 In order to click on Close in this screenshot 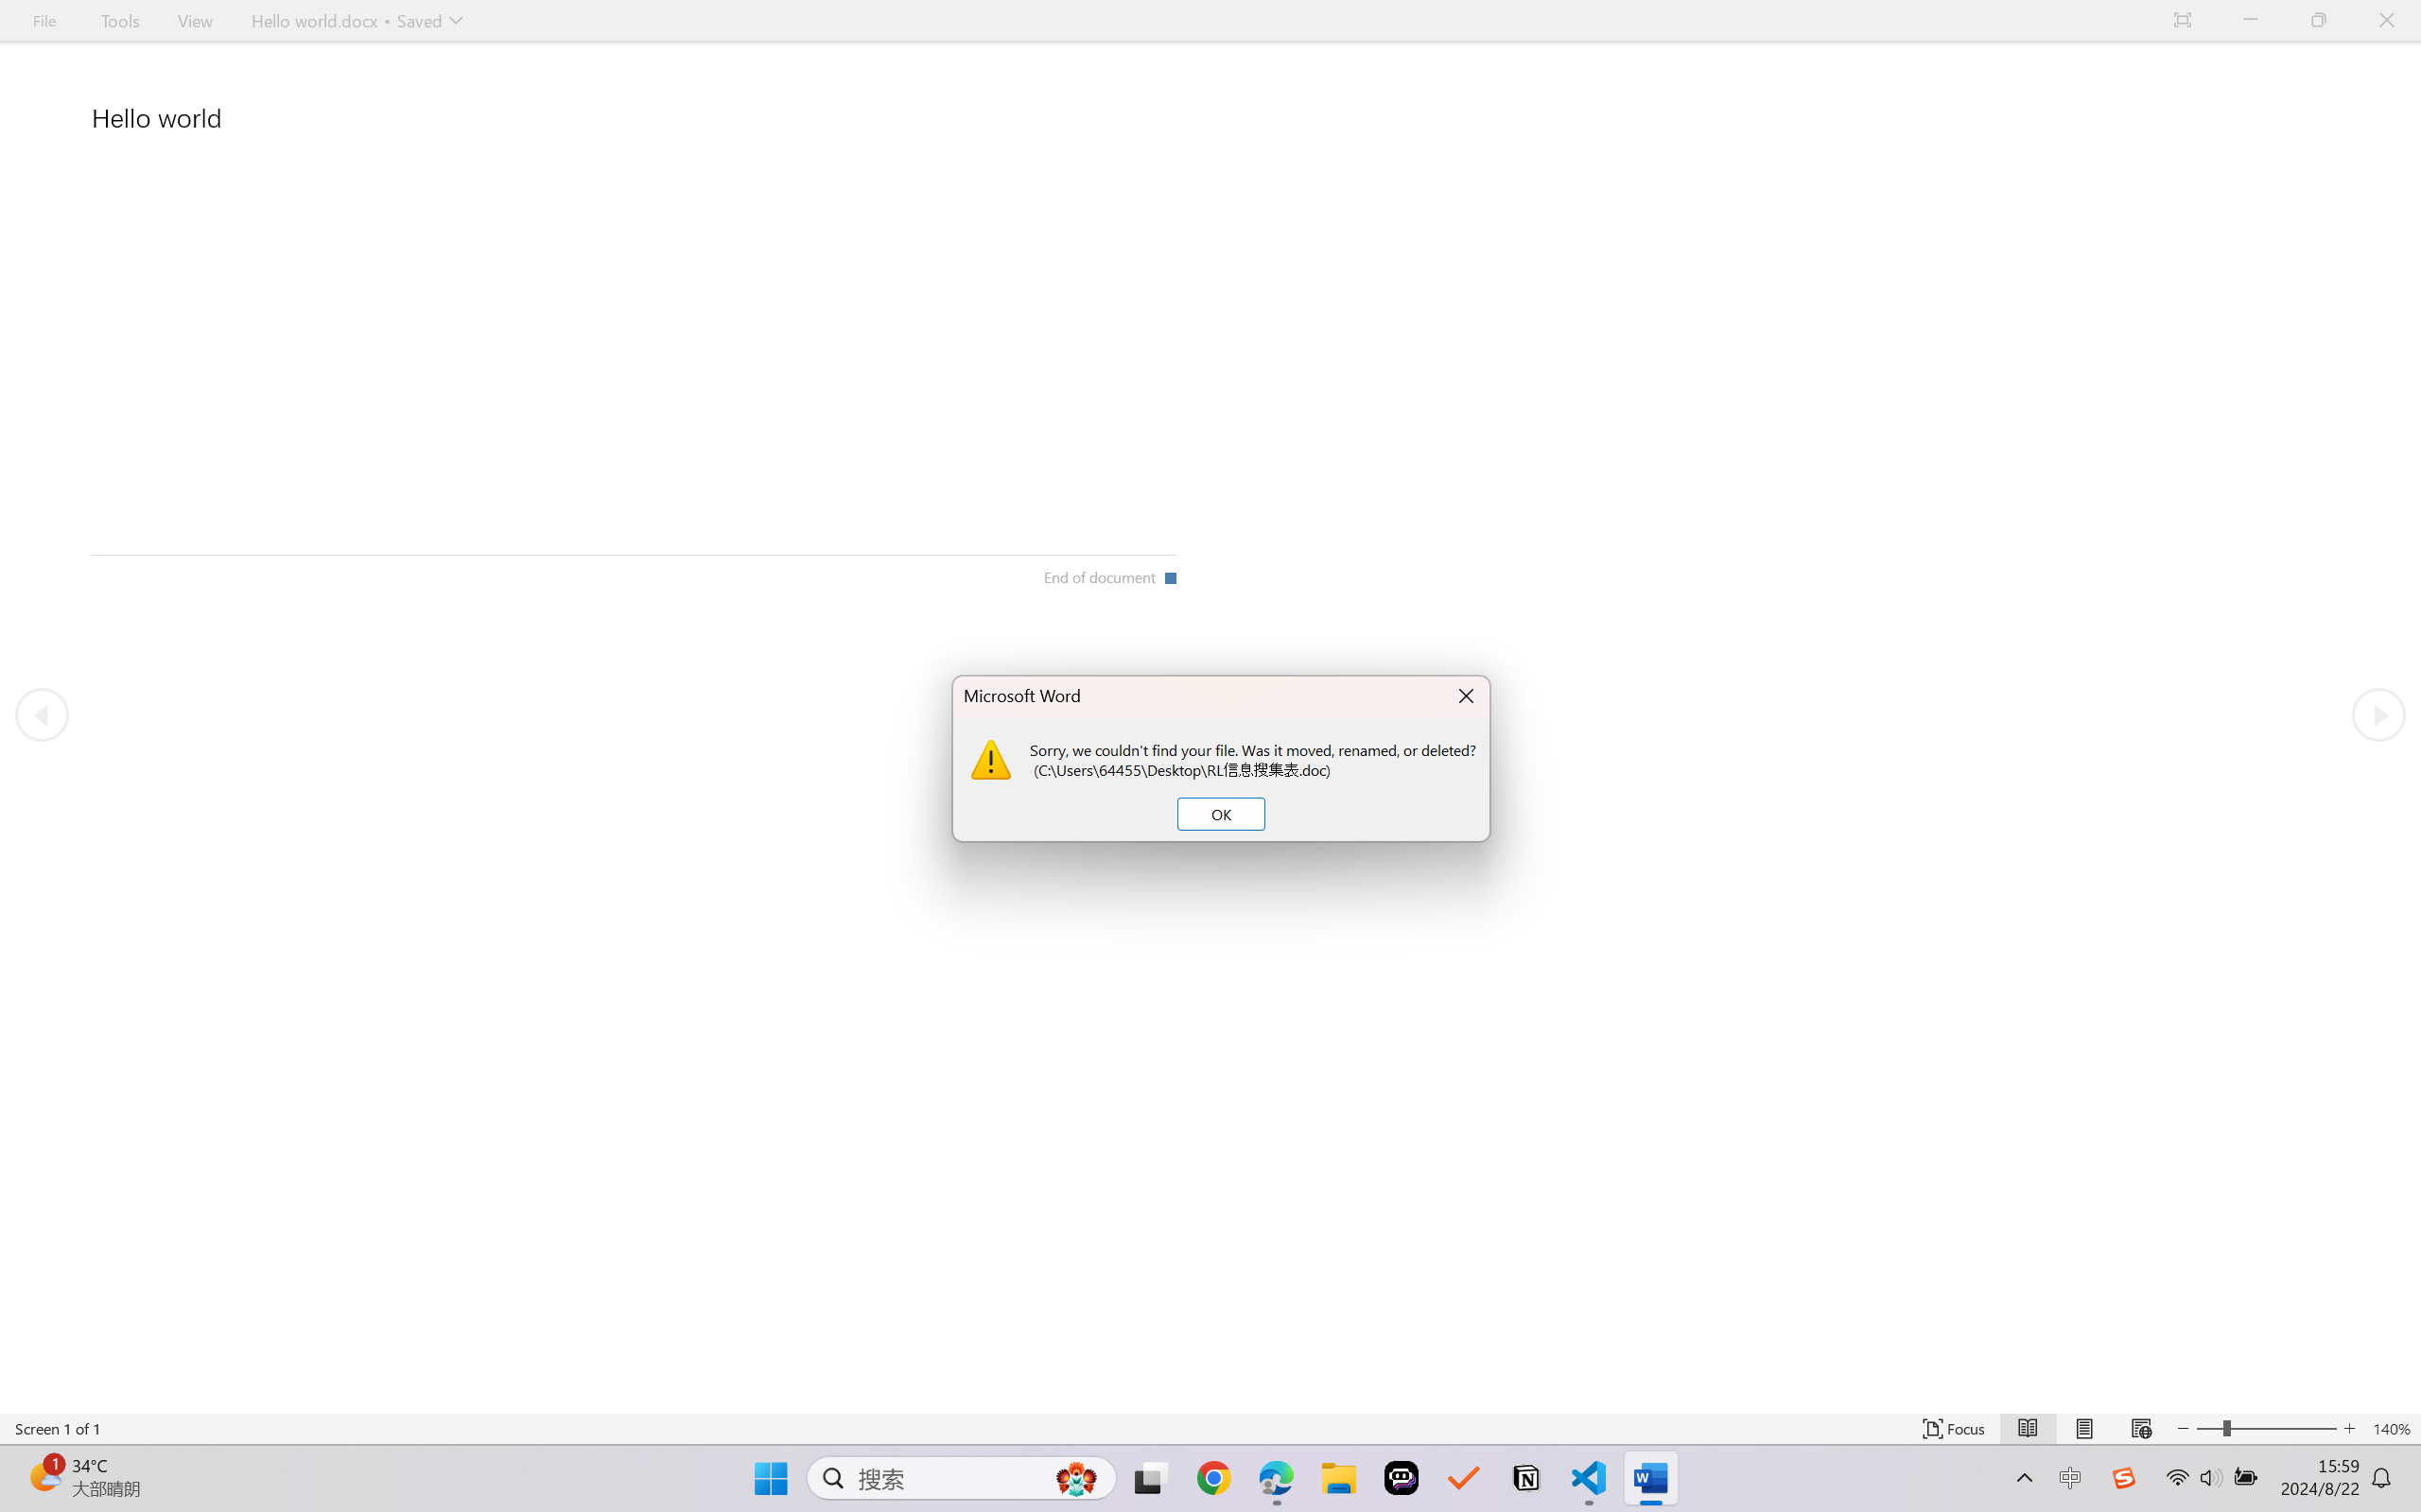, I will do `click(2387, 21)`.